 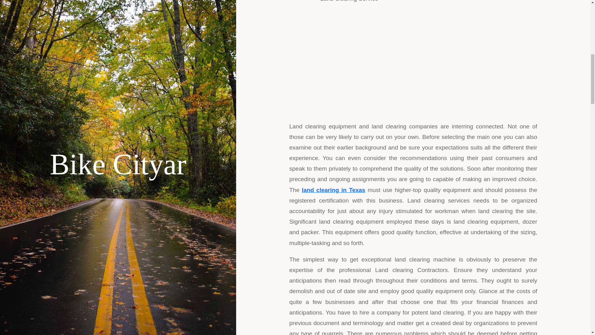 What do you see at coordinates (333, 190) in the screenshot?
I see `land clearing in Texas` at bounding box center [333, 190].